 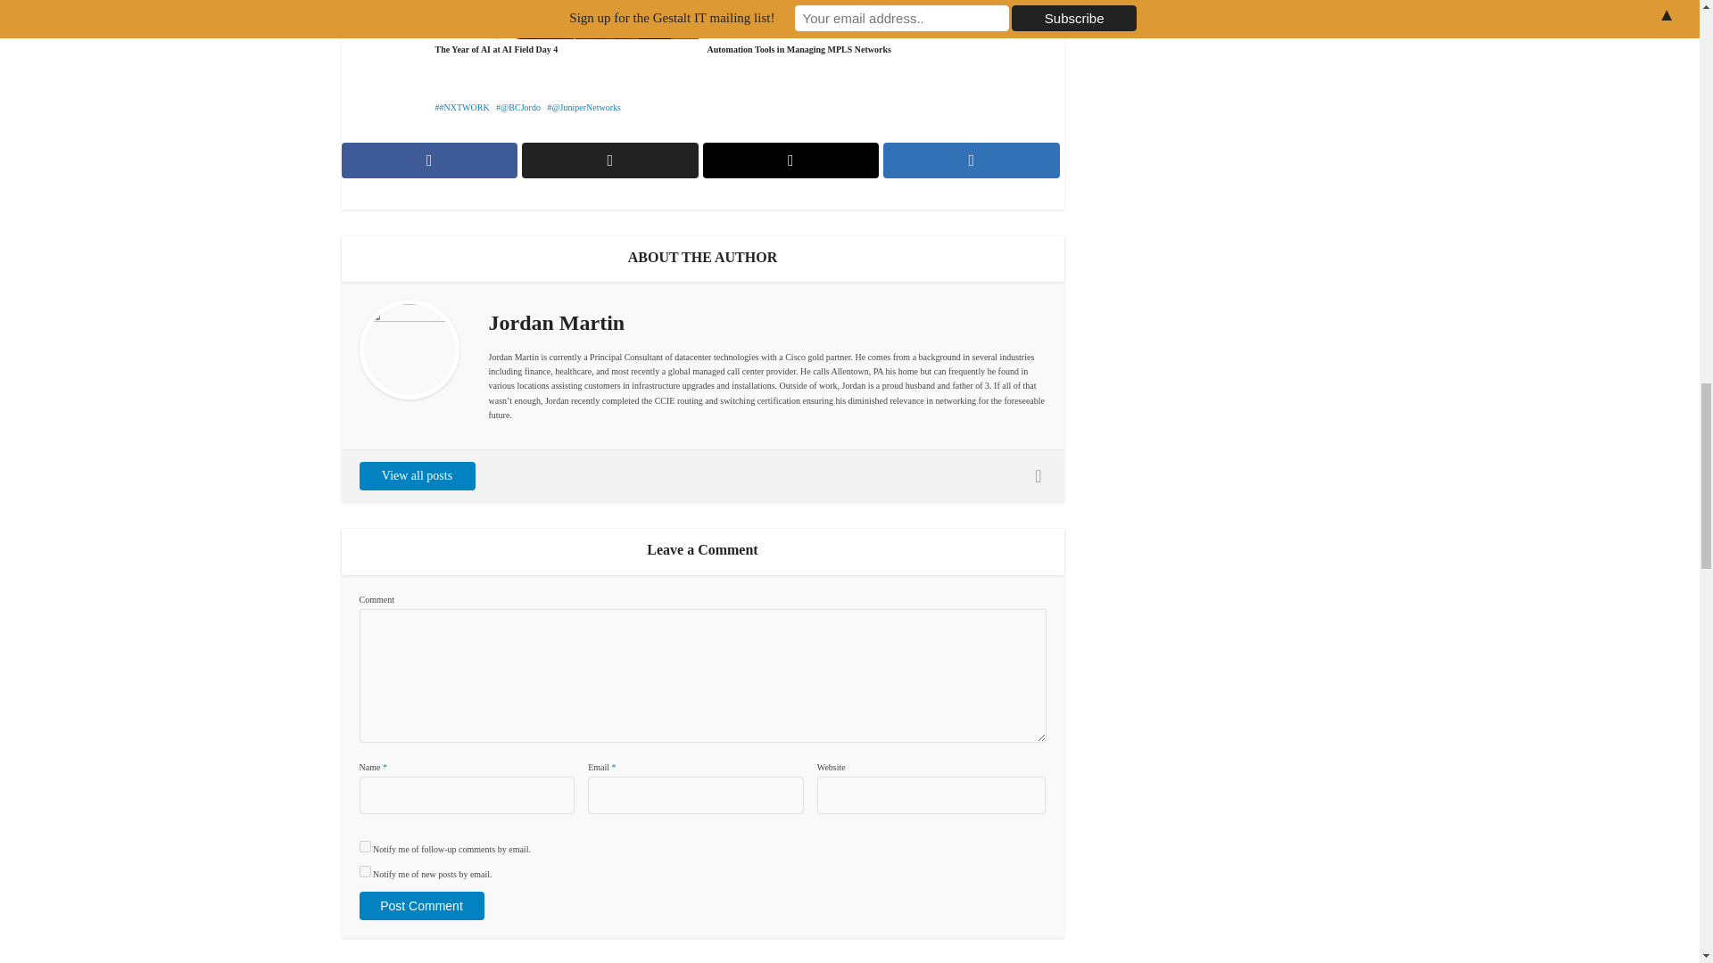 What do you see at coordinates (364, 870) in the screenshot?
I see `subscribe` at bounding box center [364, 870].